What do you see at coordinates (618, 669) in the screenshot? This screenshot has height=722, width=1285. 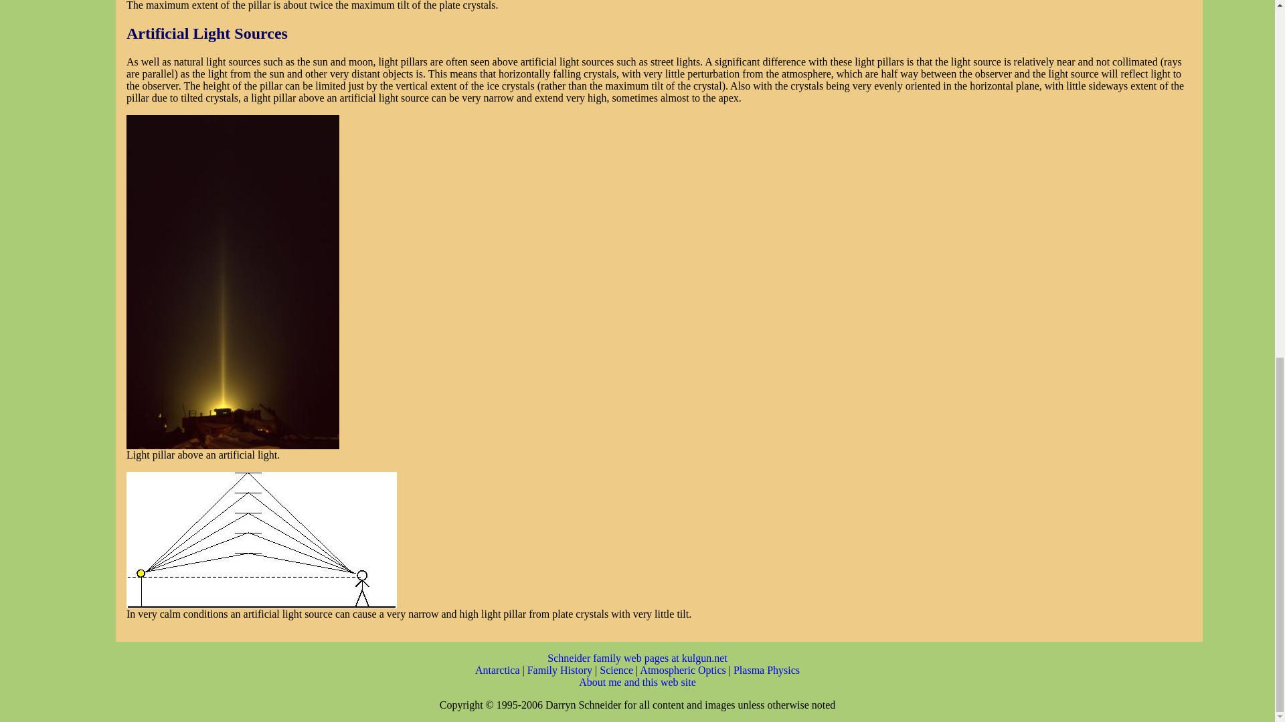 I see `Science` at bounding box center [618, 669].